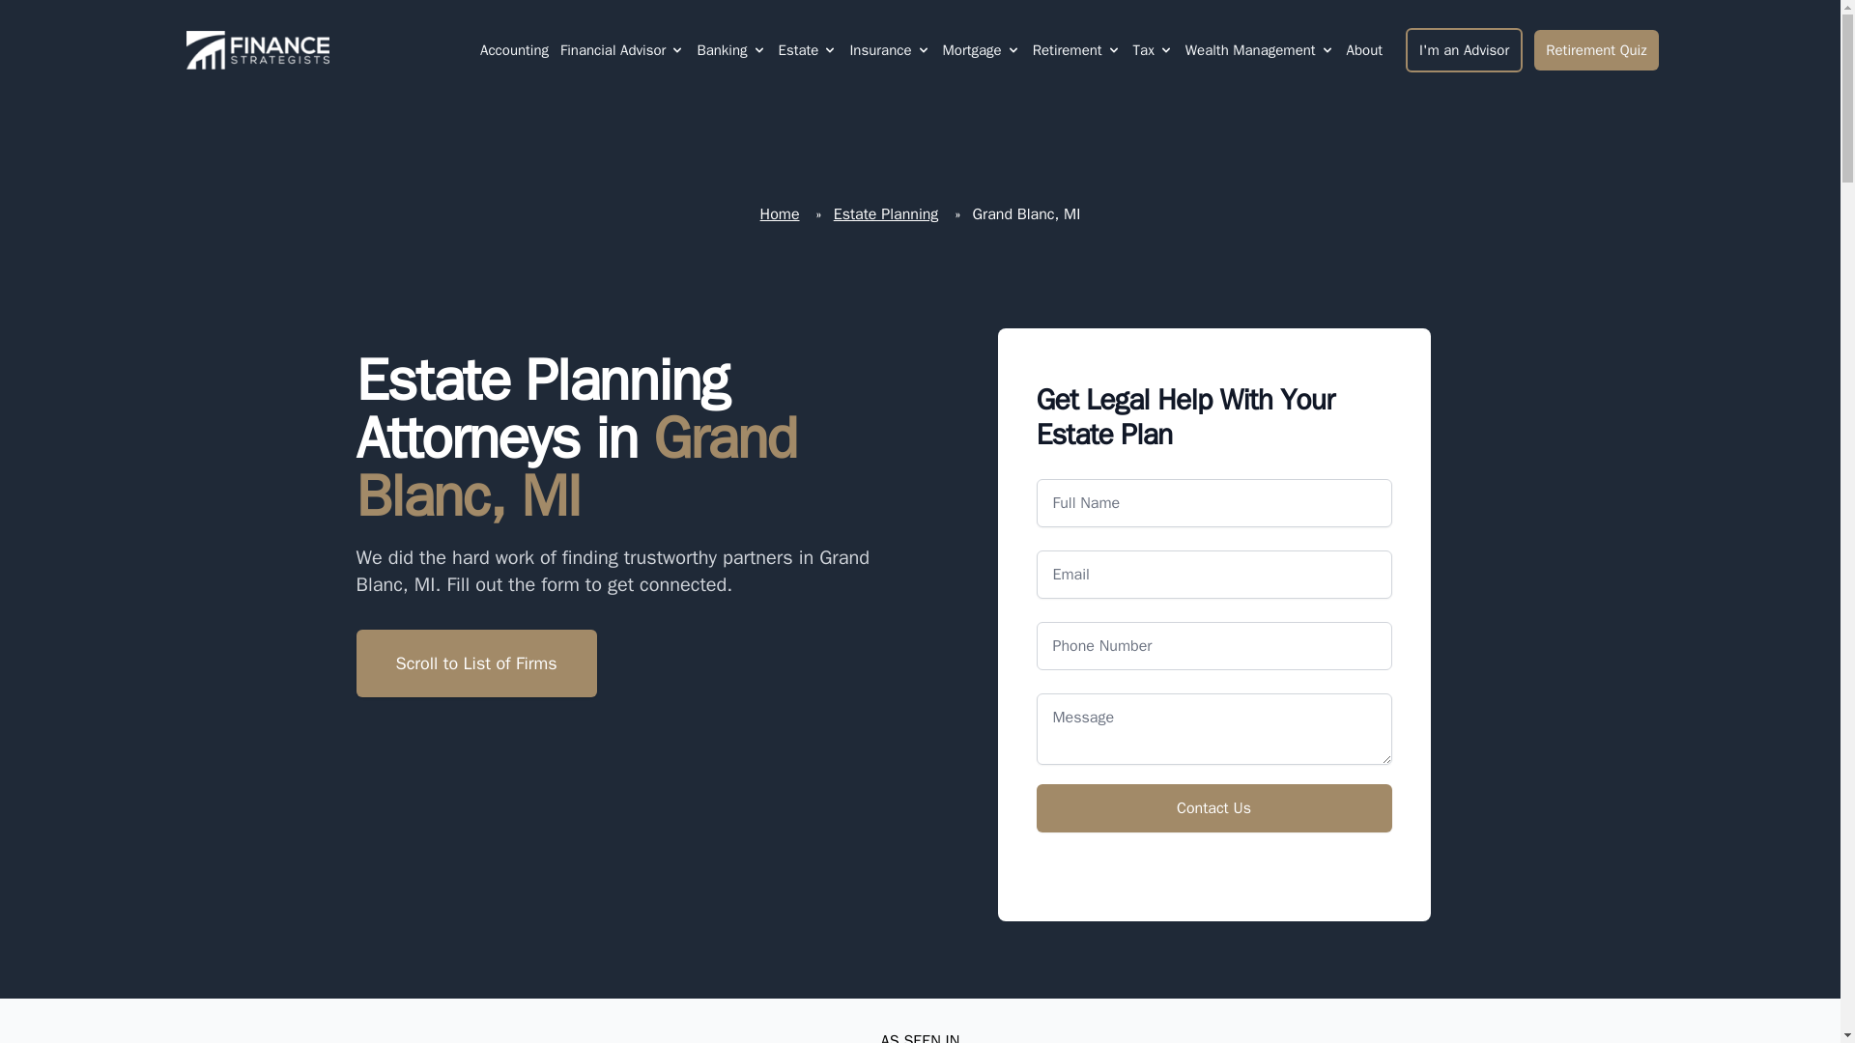 This screenshot has height=1043, width=1855. Describe the element at coordinates (613, 50) in the screenshot. I see `Financial Advisor` at that location.